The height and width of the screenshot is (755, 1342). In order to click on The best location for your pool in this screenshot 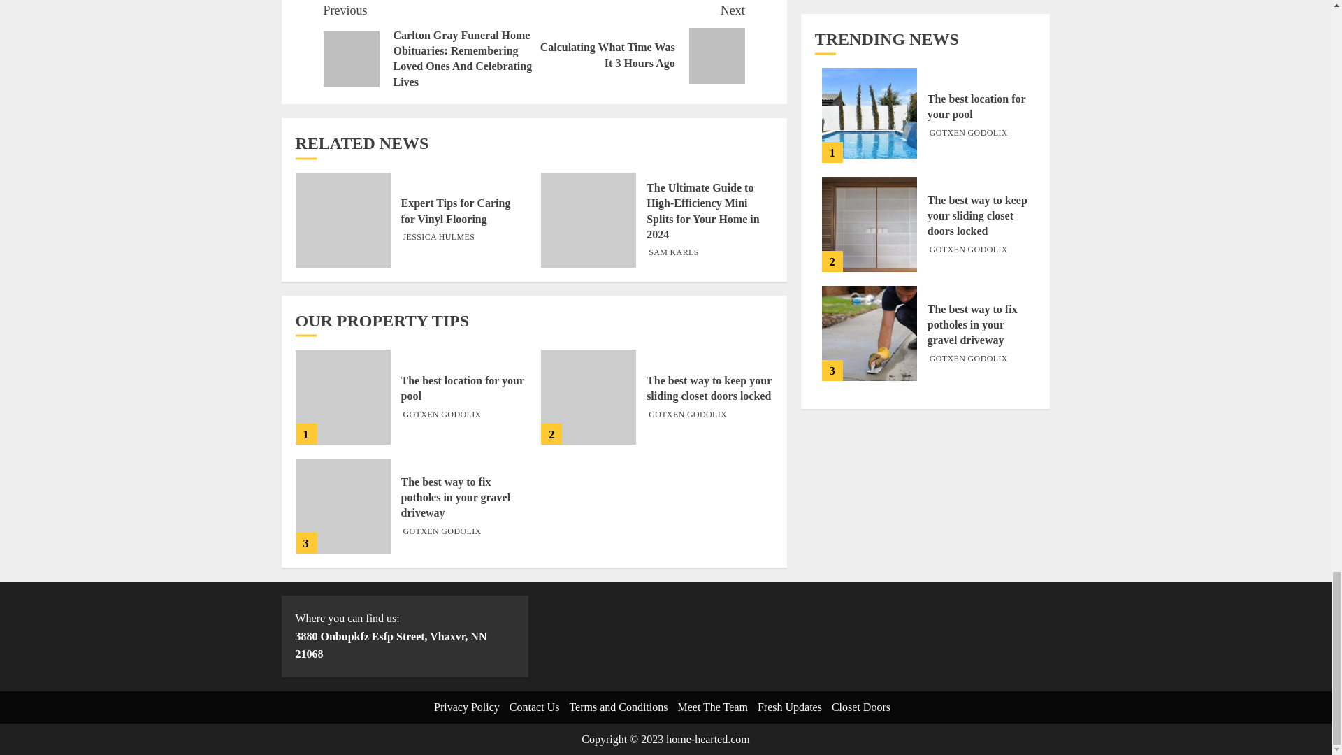, I will do `click(463, 388)`.